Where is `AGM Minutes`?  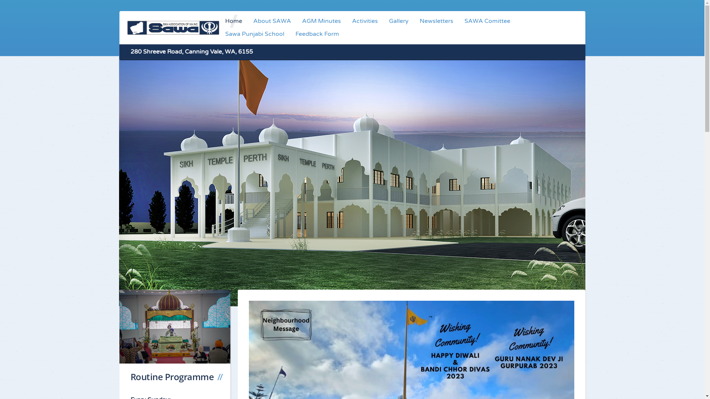 AGM Minutes is located at coordinates (322, 21).